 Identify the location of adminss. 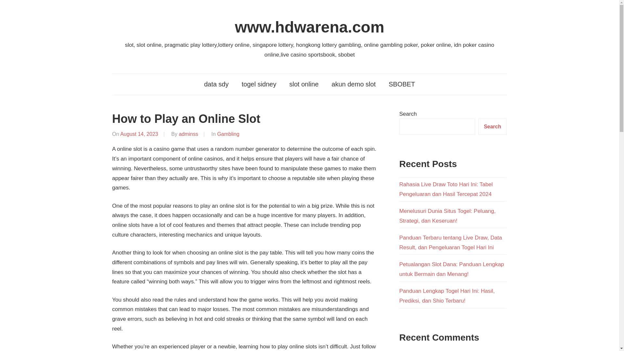
(188, 134).